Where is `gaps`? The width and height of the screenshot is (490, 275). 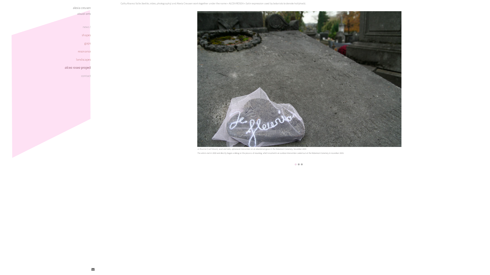
gaps is located at coordinates (48, 43).